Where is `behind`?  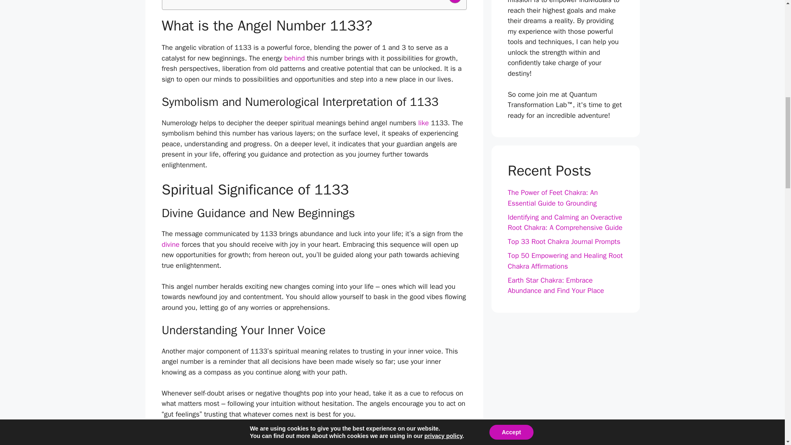
behind is located at coordinates (294, 58).